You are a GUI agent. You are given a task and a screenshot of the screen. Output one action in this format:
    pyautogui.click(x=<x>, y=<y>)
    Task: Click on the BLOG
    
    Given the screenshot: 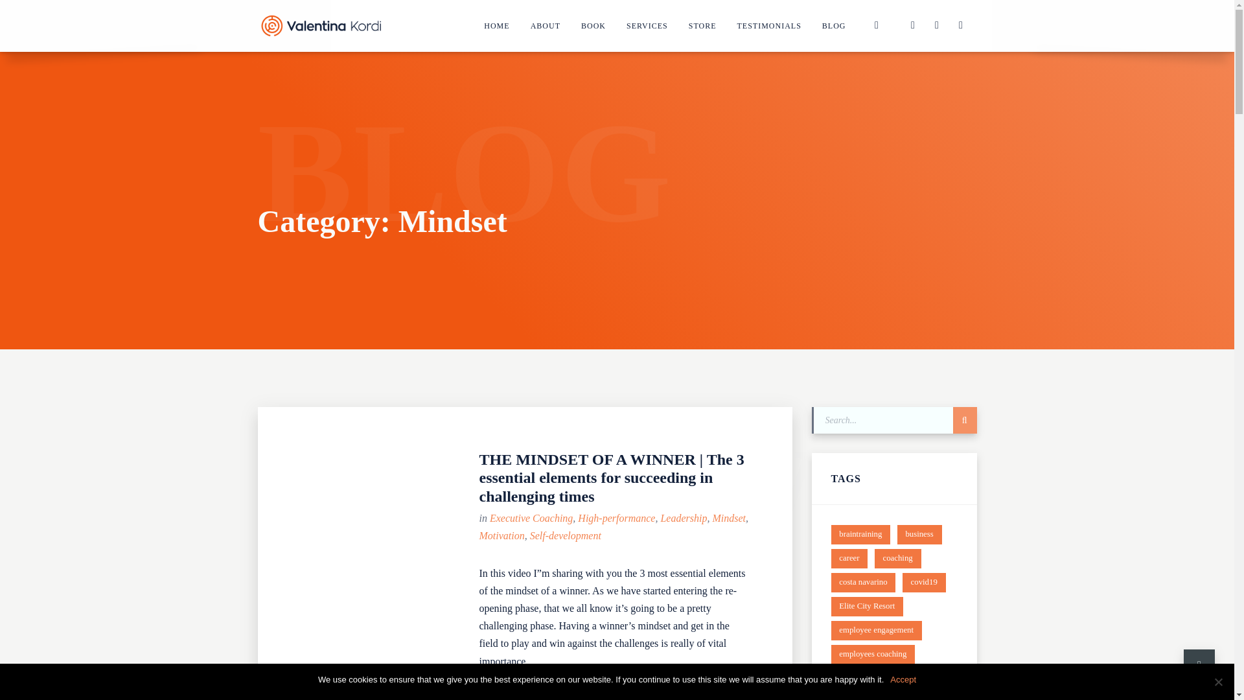 What is the action you would take?
    pyautogui.click(x=835, y=26)
    